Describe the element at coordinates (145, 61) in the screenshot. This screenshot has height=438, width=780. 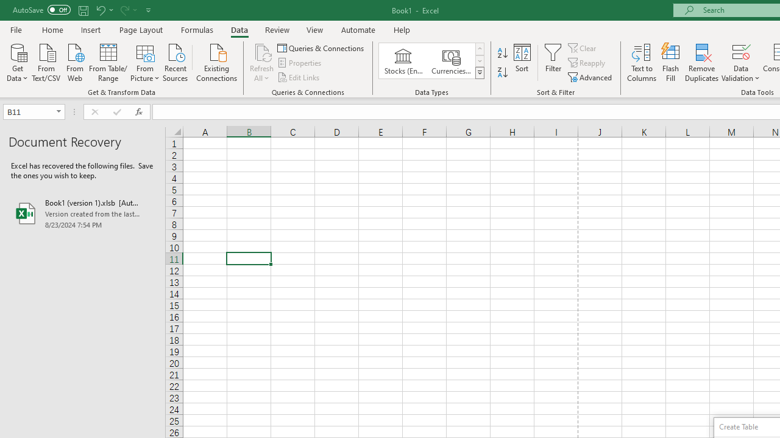
I see `From Picture` at that location.